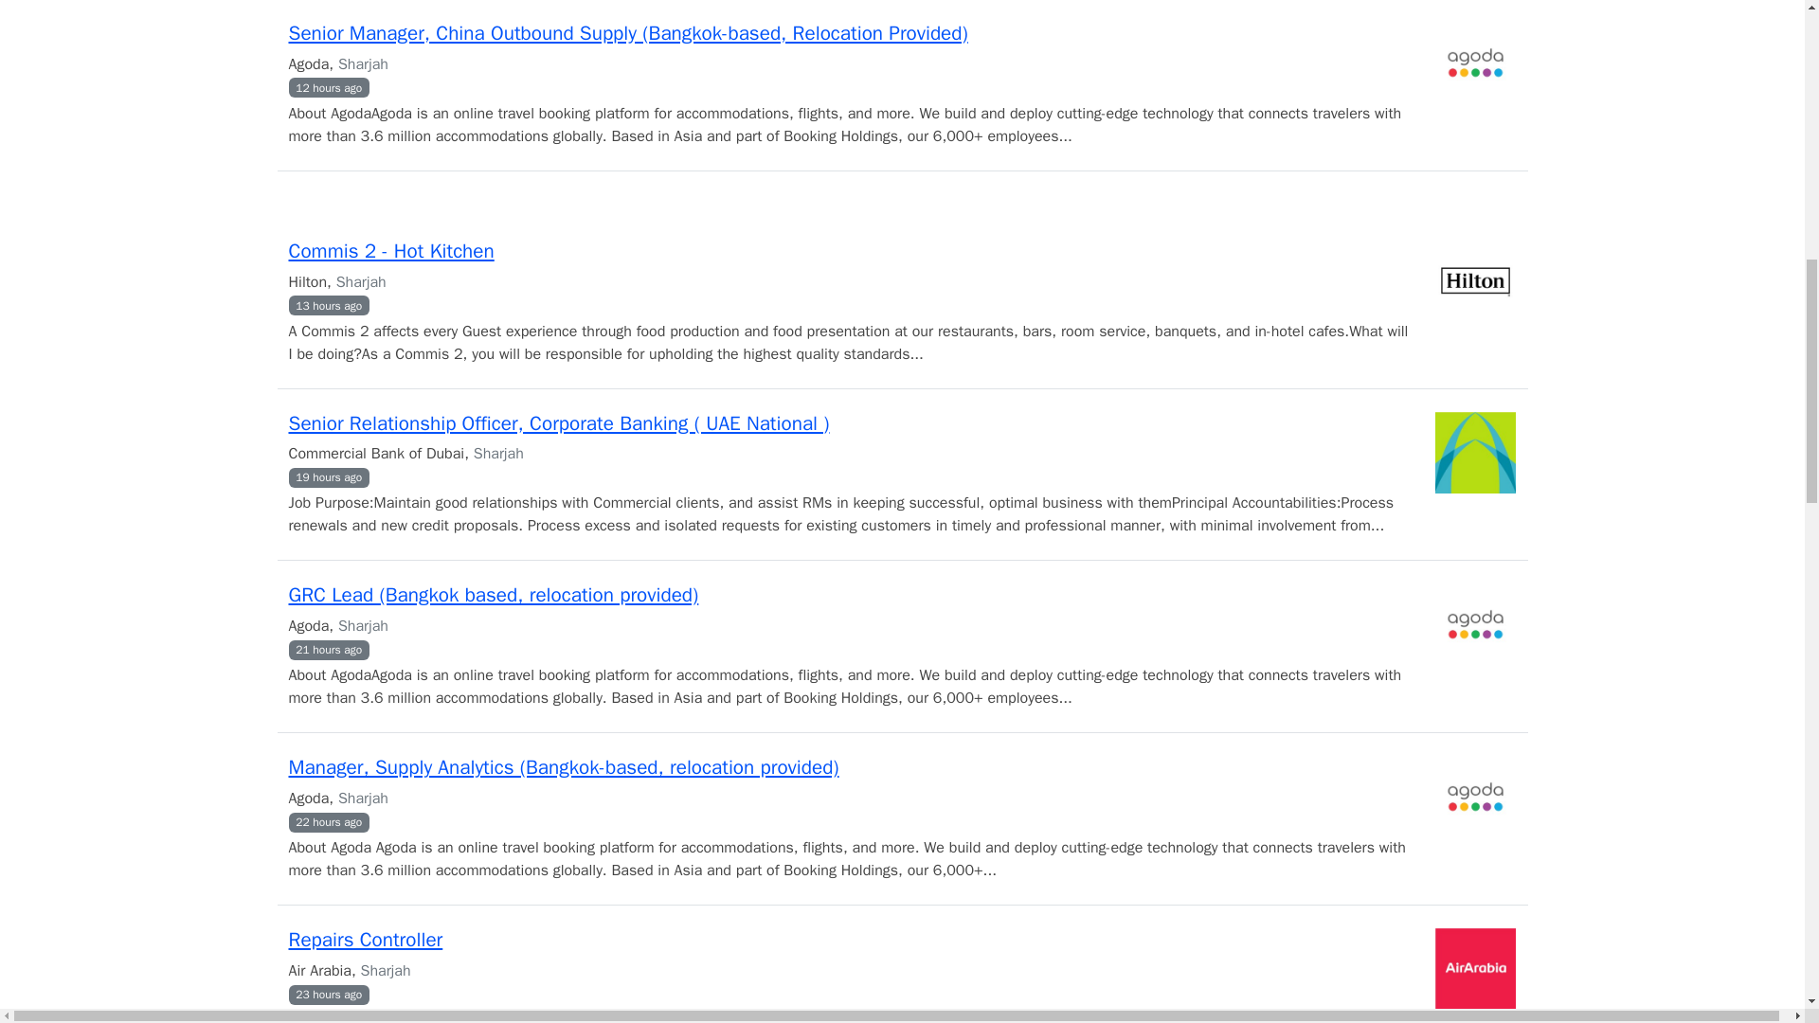  What do you see at coordinates (390, 250) in the screenshot?
I see `Commis 2 - Hot Kitchen` at bounding box center [390, 250].